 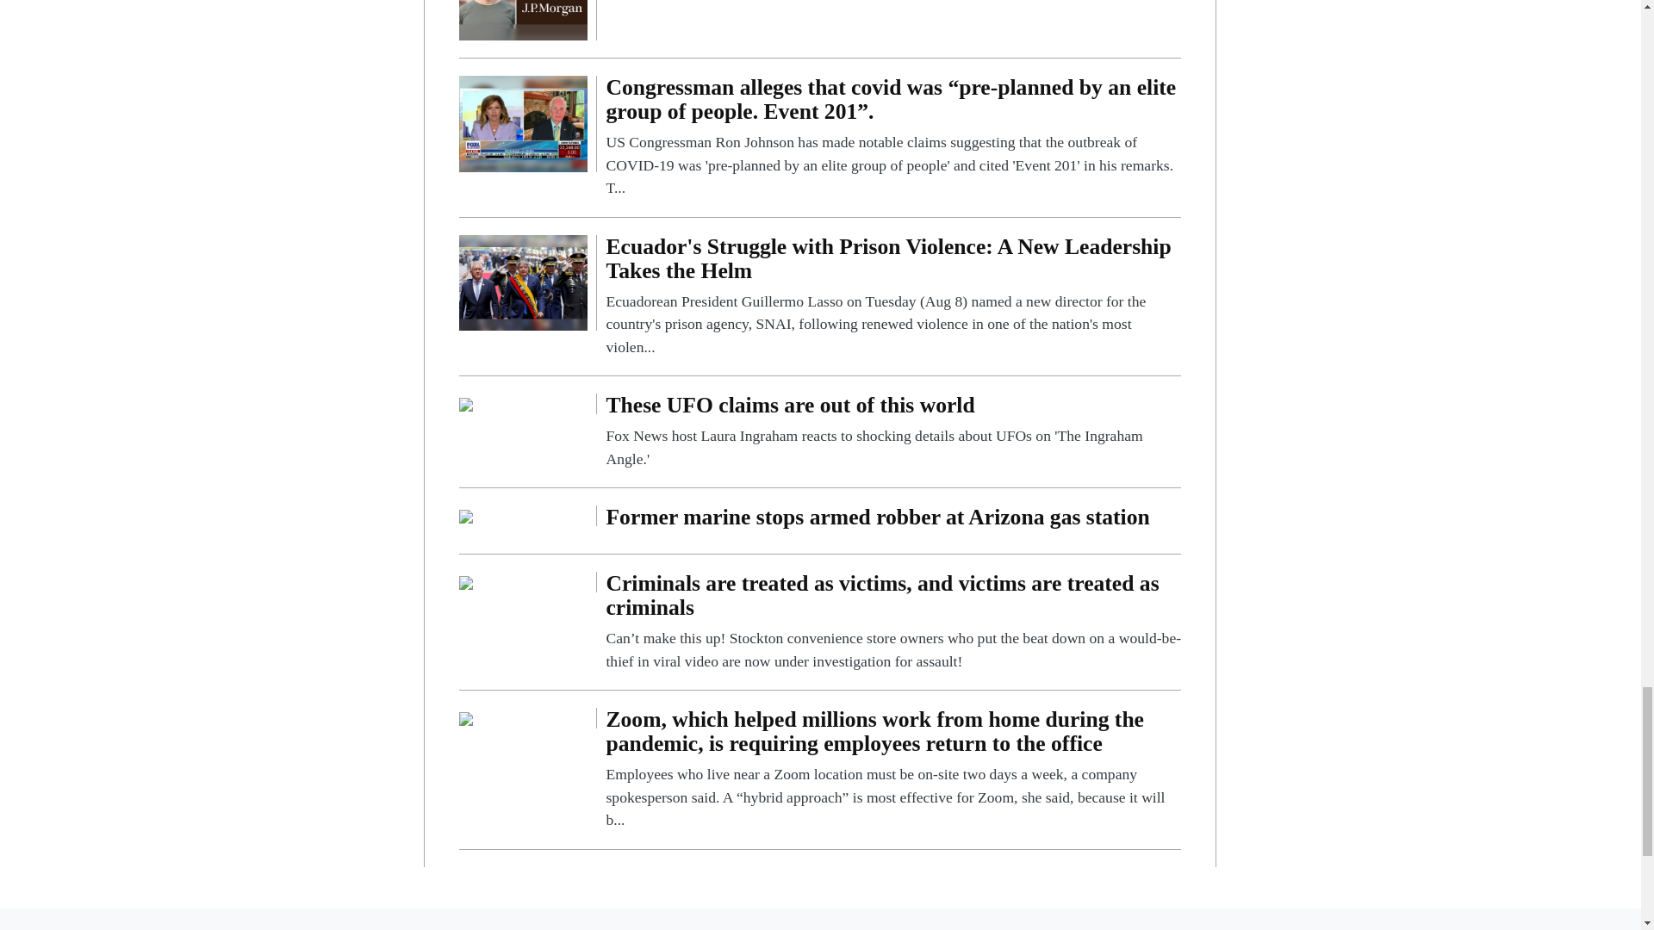 I want to click on These UFO claims are out of this world, so click(x=892, y=431).